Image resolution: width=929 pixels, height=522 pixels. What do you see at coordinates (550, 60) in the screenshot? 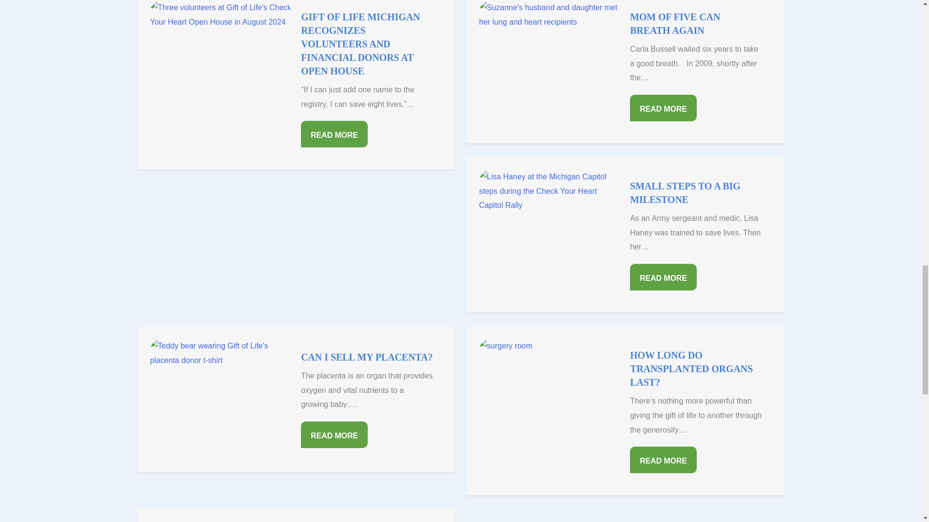
I see `Mom of five can breath again` at bounding box center [550, 60].